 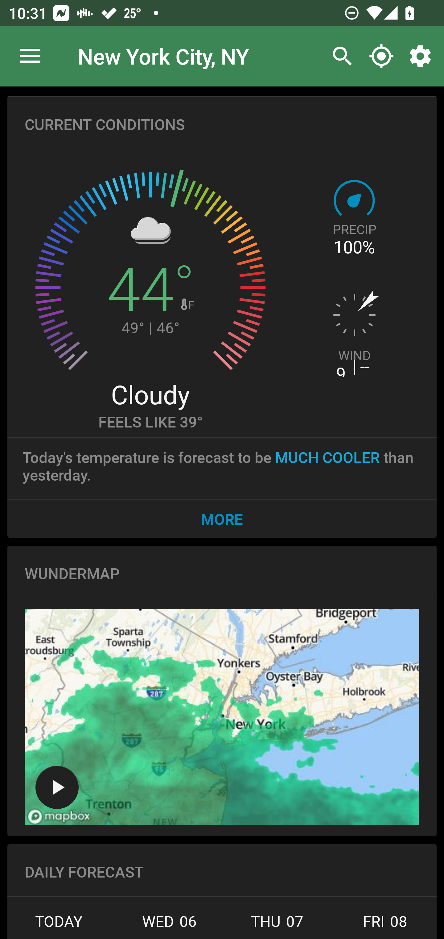 What do you see at coordinates (57, 787) in the screenshot?
I see `Weather Map` at bounding box center [57, 787].